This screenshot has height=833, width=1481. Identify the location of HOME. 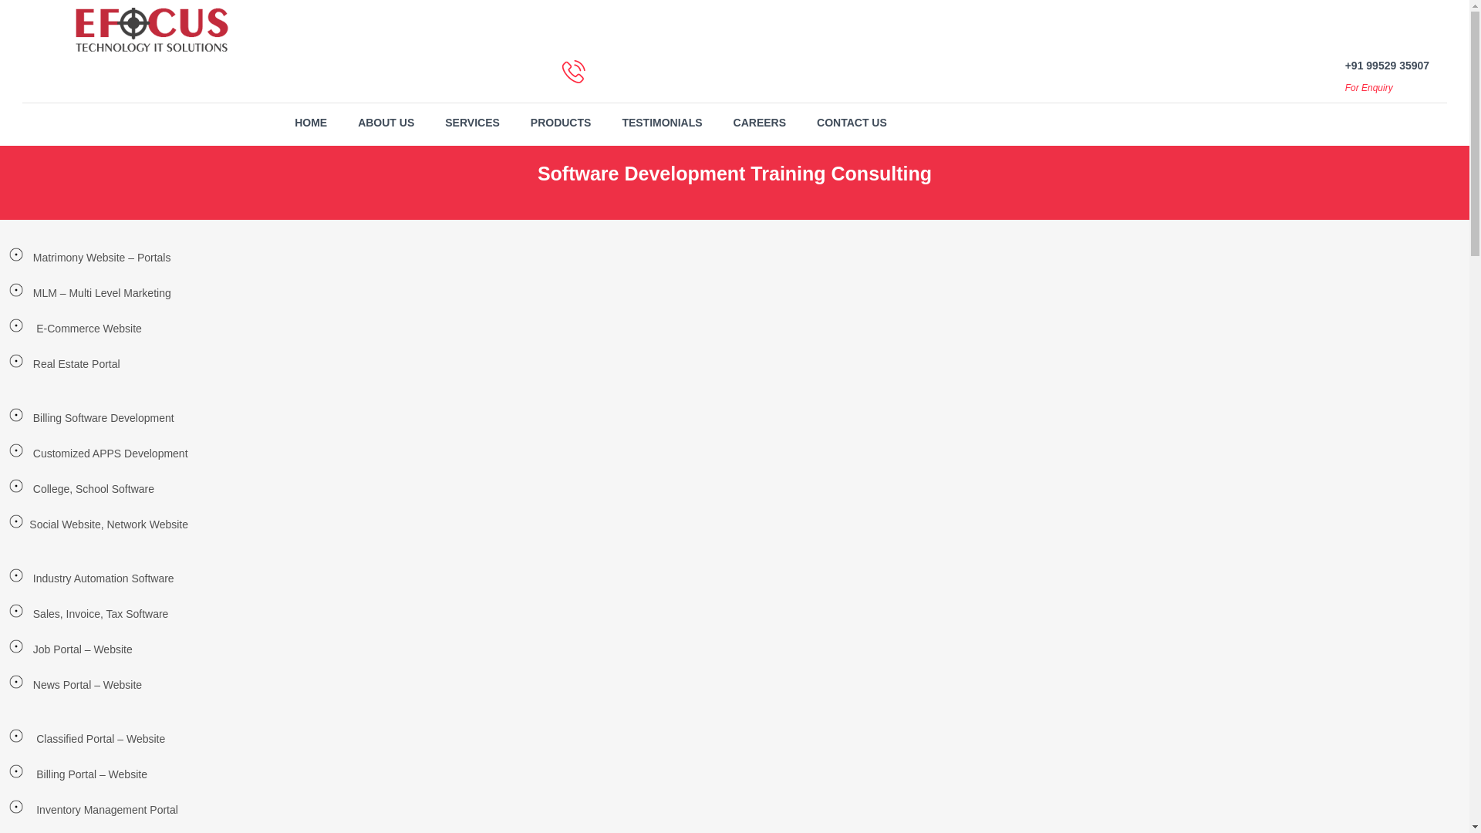
(310, 123).